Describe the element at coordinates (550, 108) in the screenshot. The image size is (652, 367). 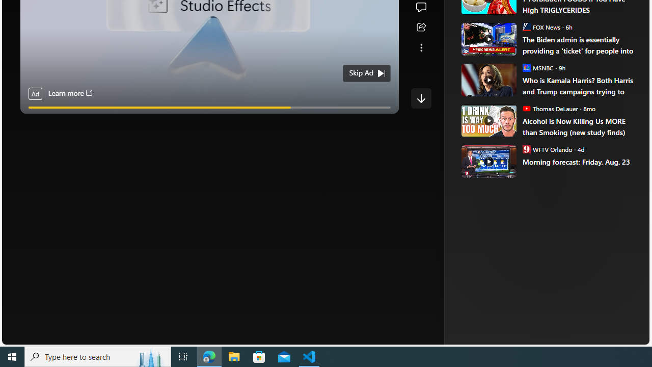
I see `Thomas DeLauer Thomas DeLauer` at that location.